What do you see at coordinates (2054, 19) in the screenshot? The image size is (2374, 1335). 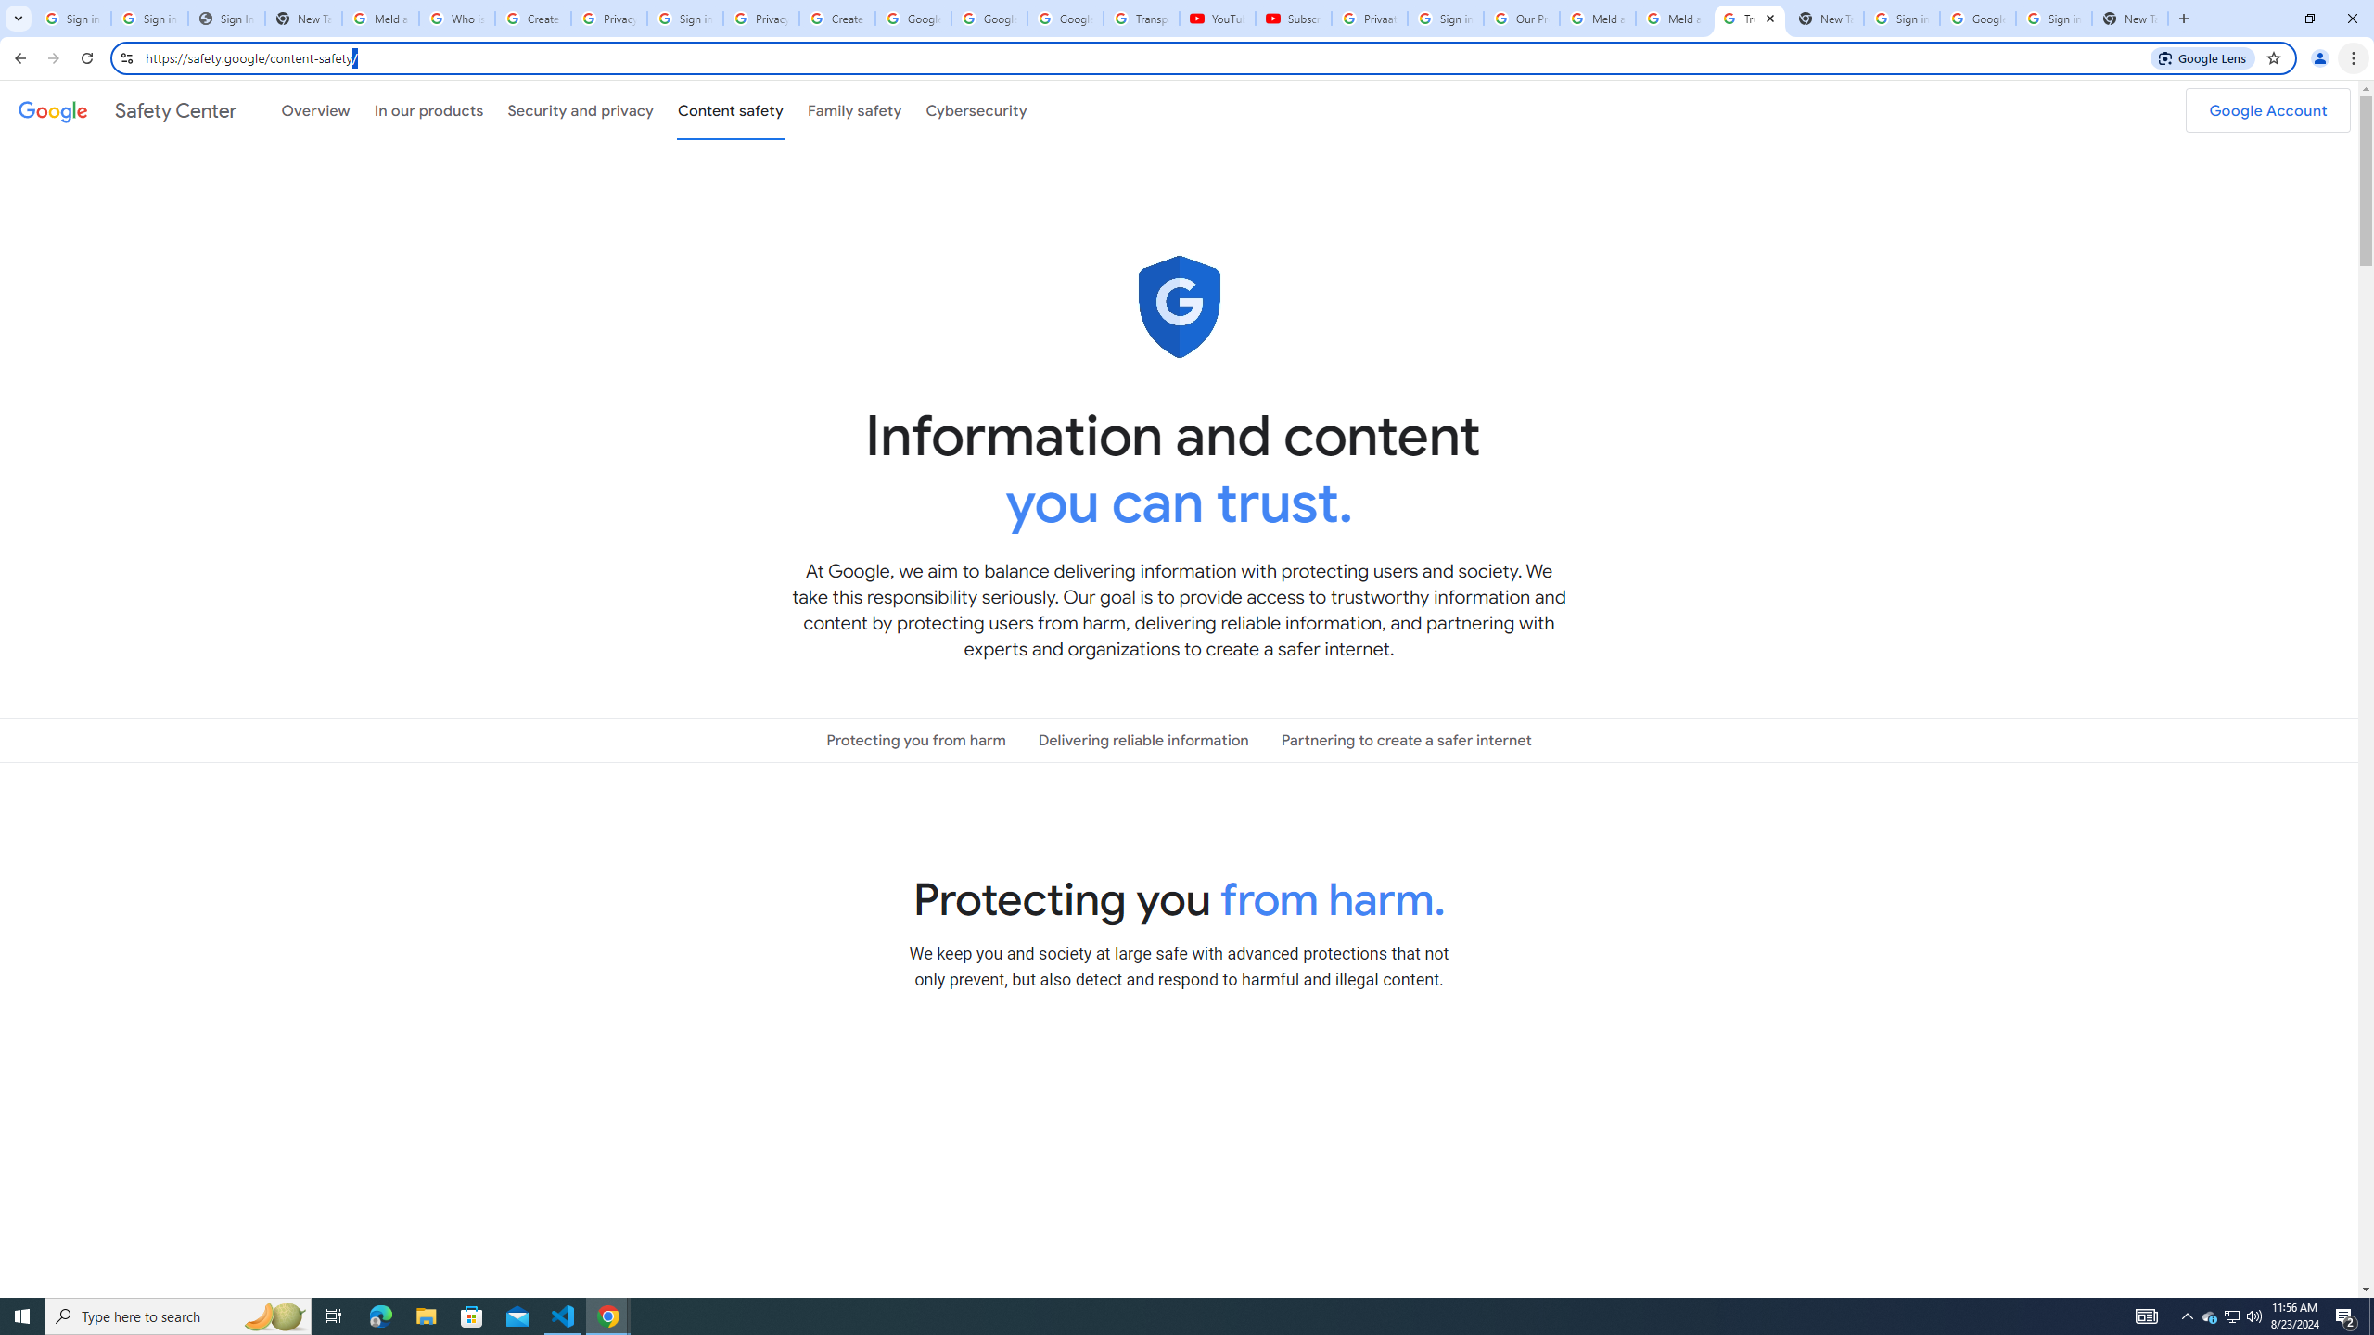 I see `Sign in - Google Accounts` at bounding box center [2054, 19].